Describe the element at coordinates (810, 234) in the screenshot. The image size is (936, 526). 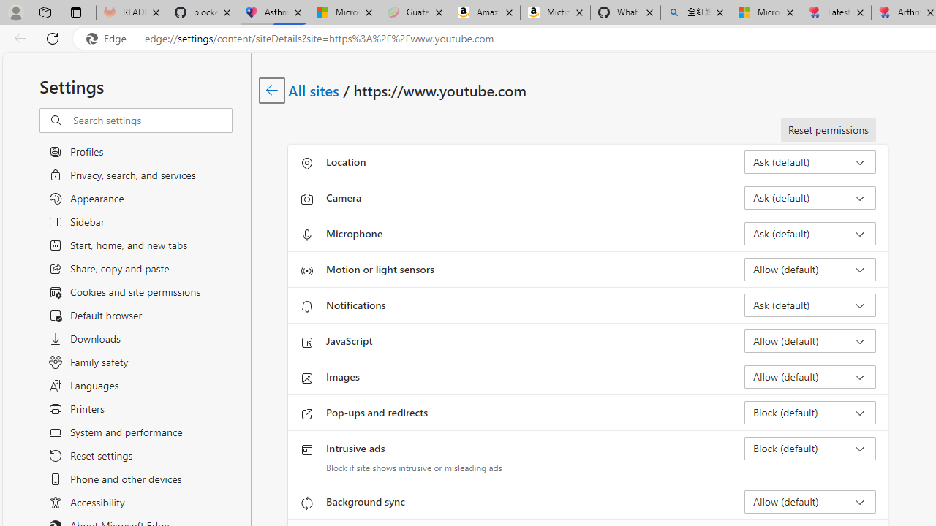
I see `Microphone Ask (default)` at that location.